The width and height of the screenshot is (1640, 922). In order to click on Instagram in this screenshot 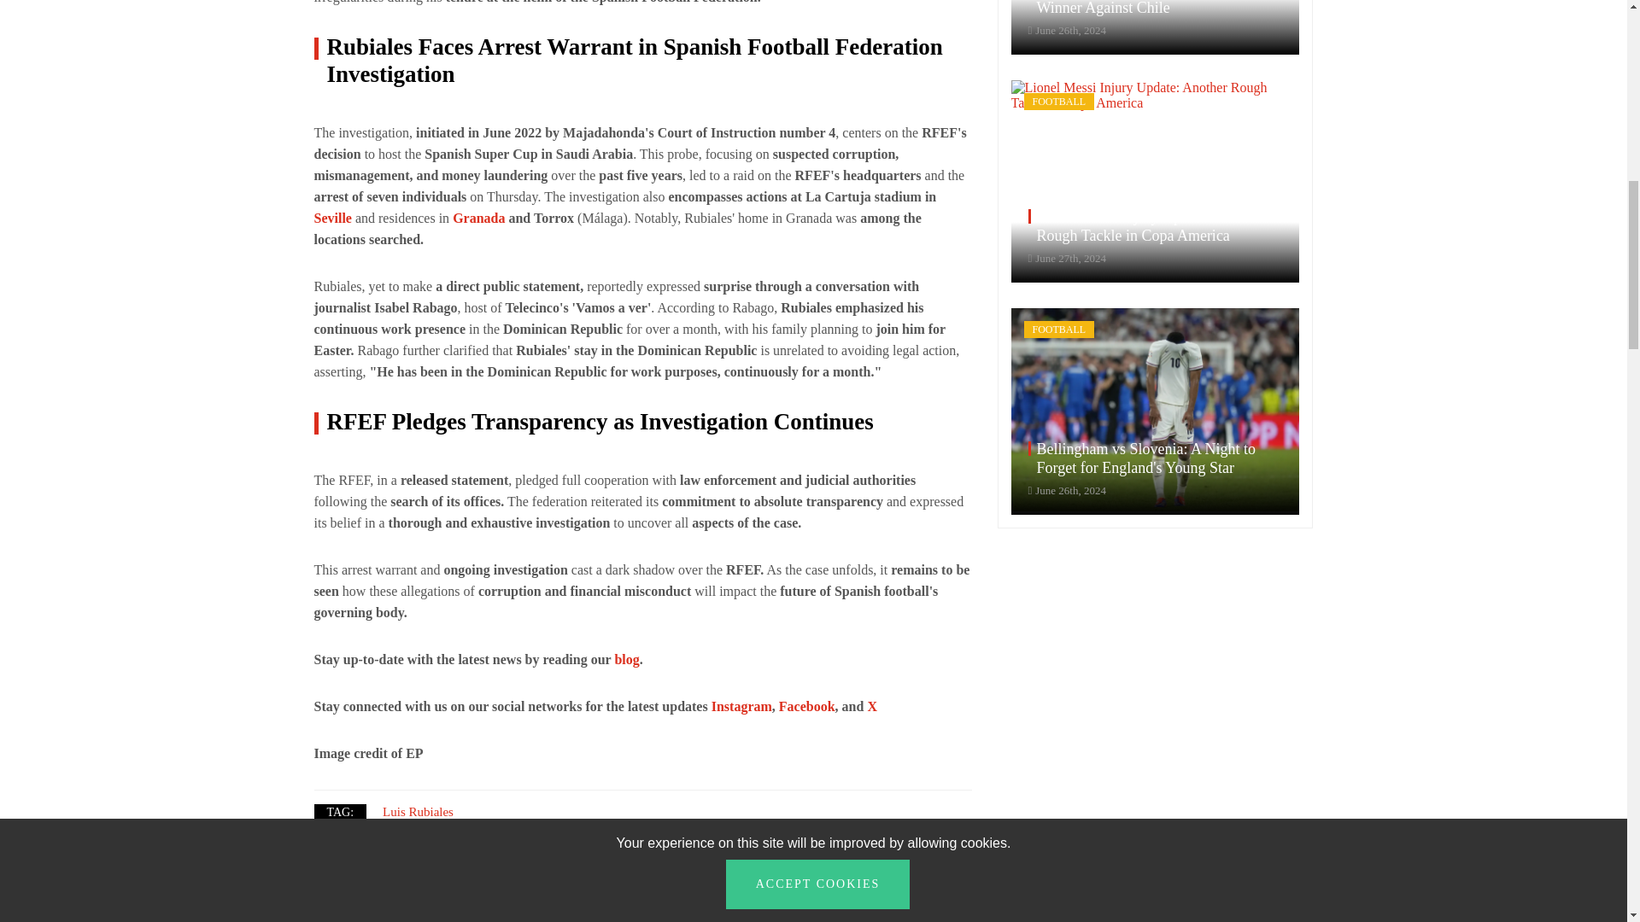, I will do `click(741, 705)`.